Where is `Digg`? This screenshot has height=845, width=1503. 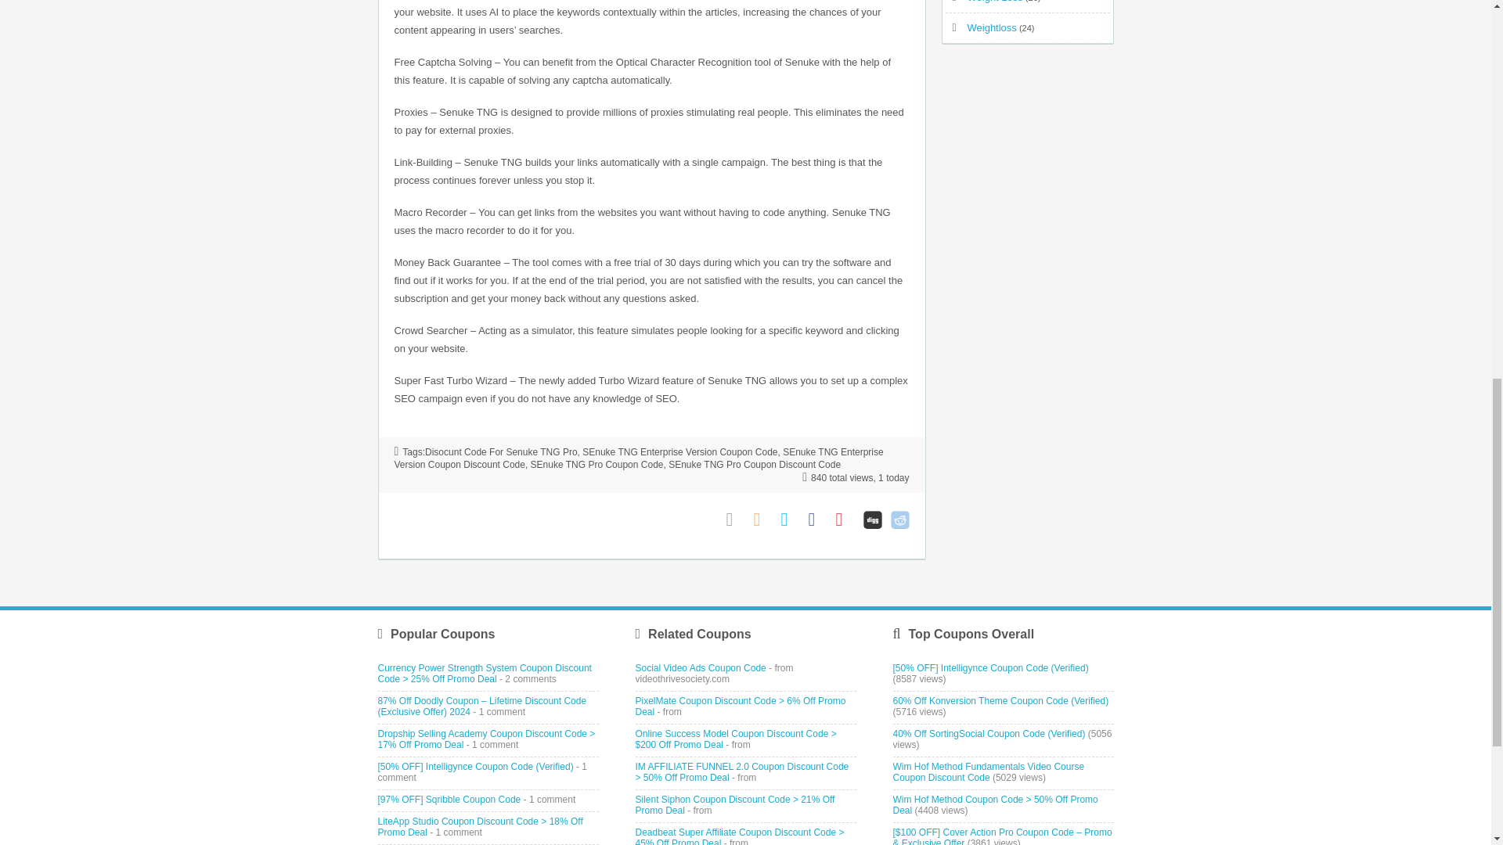
Digg is located at coordinates (872, 520).